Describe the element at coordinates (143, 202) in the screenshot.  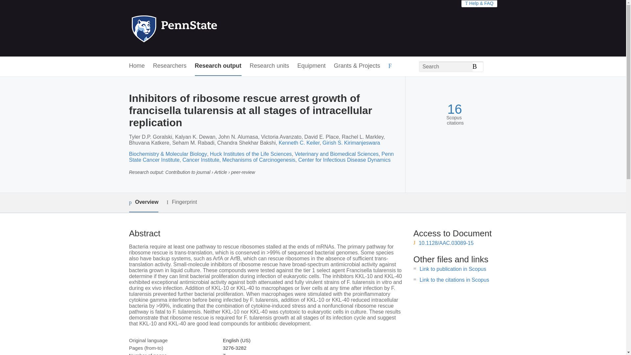
I see `Overview` at that location.